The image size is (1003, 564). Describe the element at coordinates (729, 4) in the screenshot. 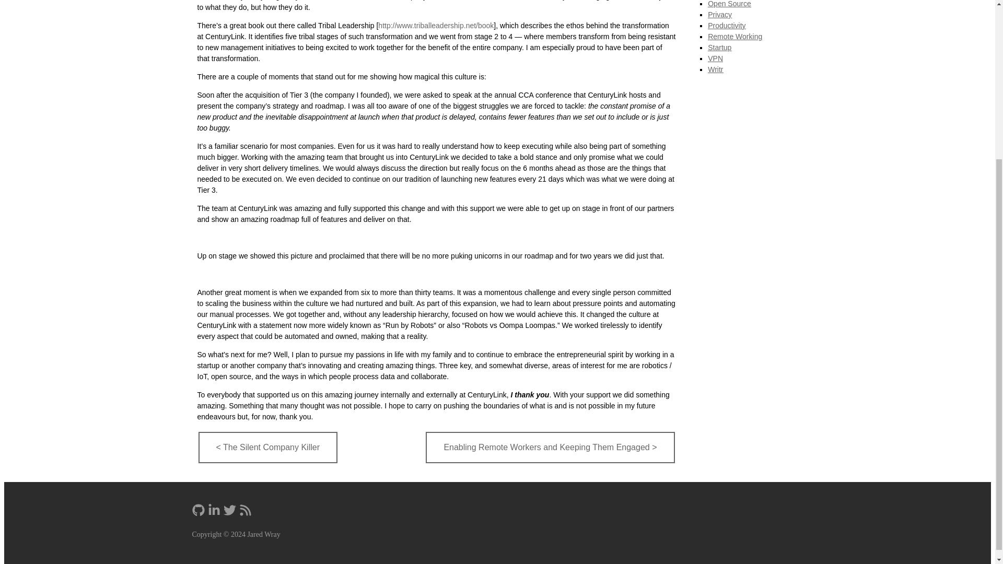

I see `Open Source` at that location.